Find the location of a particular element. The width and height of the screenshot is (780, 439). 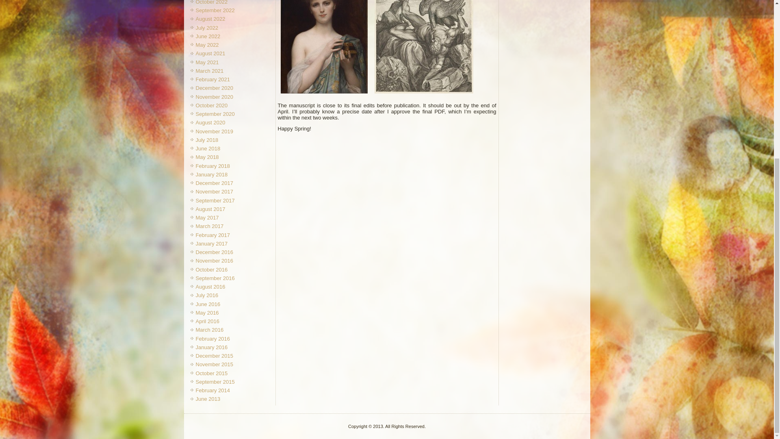

August 2022 is located at coordinates (210, 19).